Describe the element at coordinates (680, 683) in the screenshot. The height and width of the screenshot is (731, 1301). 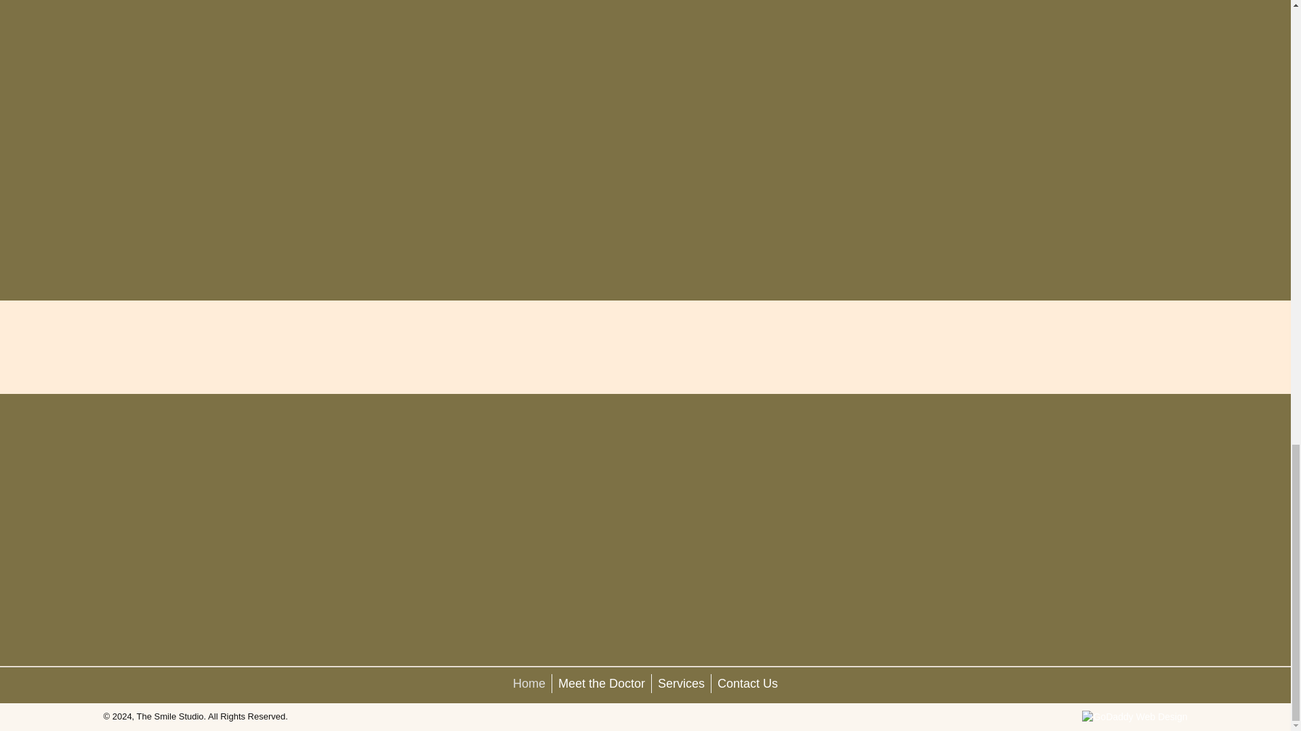
I see `Services` at that location.